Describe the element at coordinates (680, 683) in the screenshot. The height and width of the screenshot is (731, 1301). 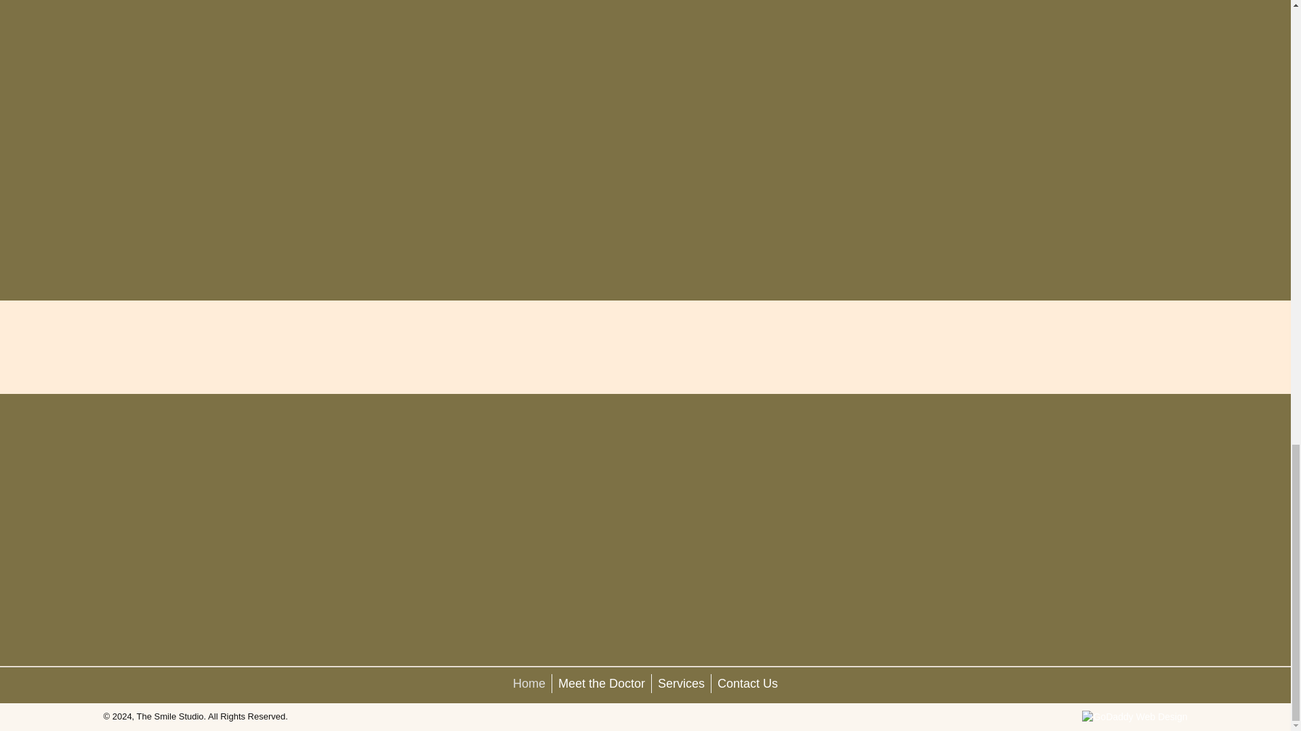
I see `Services` at that location.